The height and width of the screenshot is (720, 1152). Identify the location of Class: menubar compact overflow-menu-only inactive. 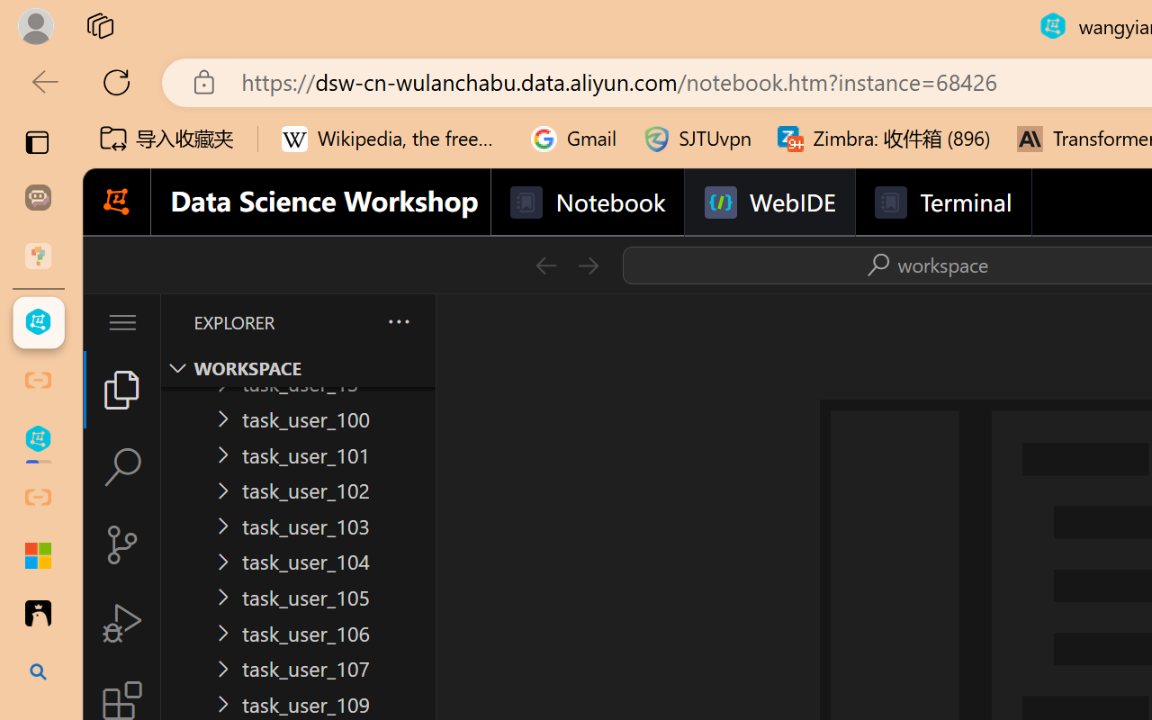
(122, 322).